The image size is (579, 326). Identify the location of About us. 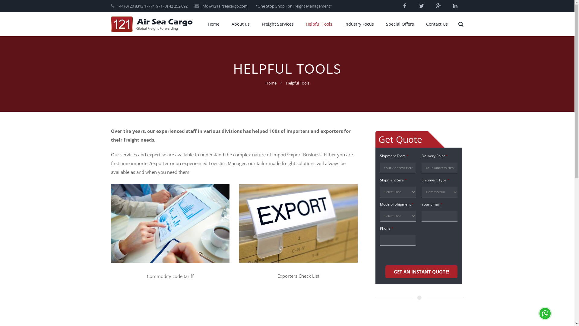
(241, 24).